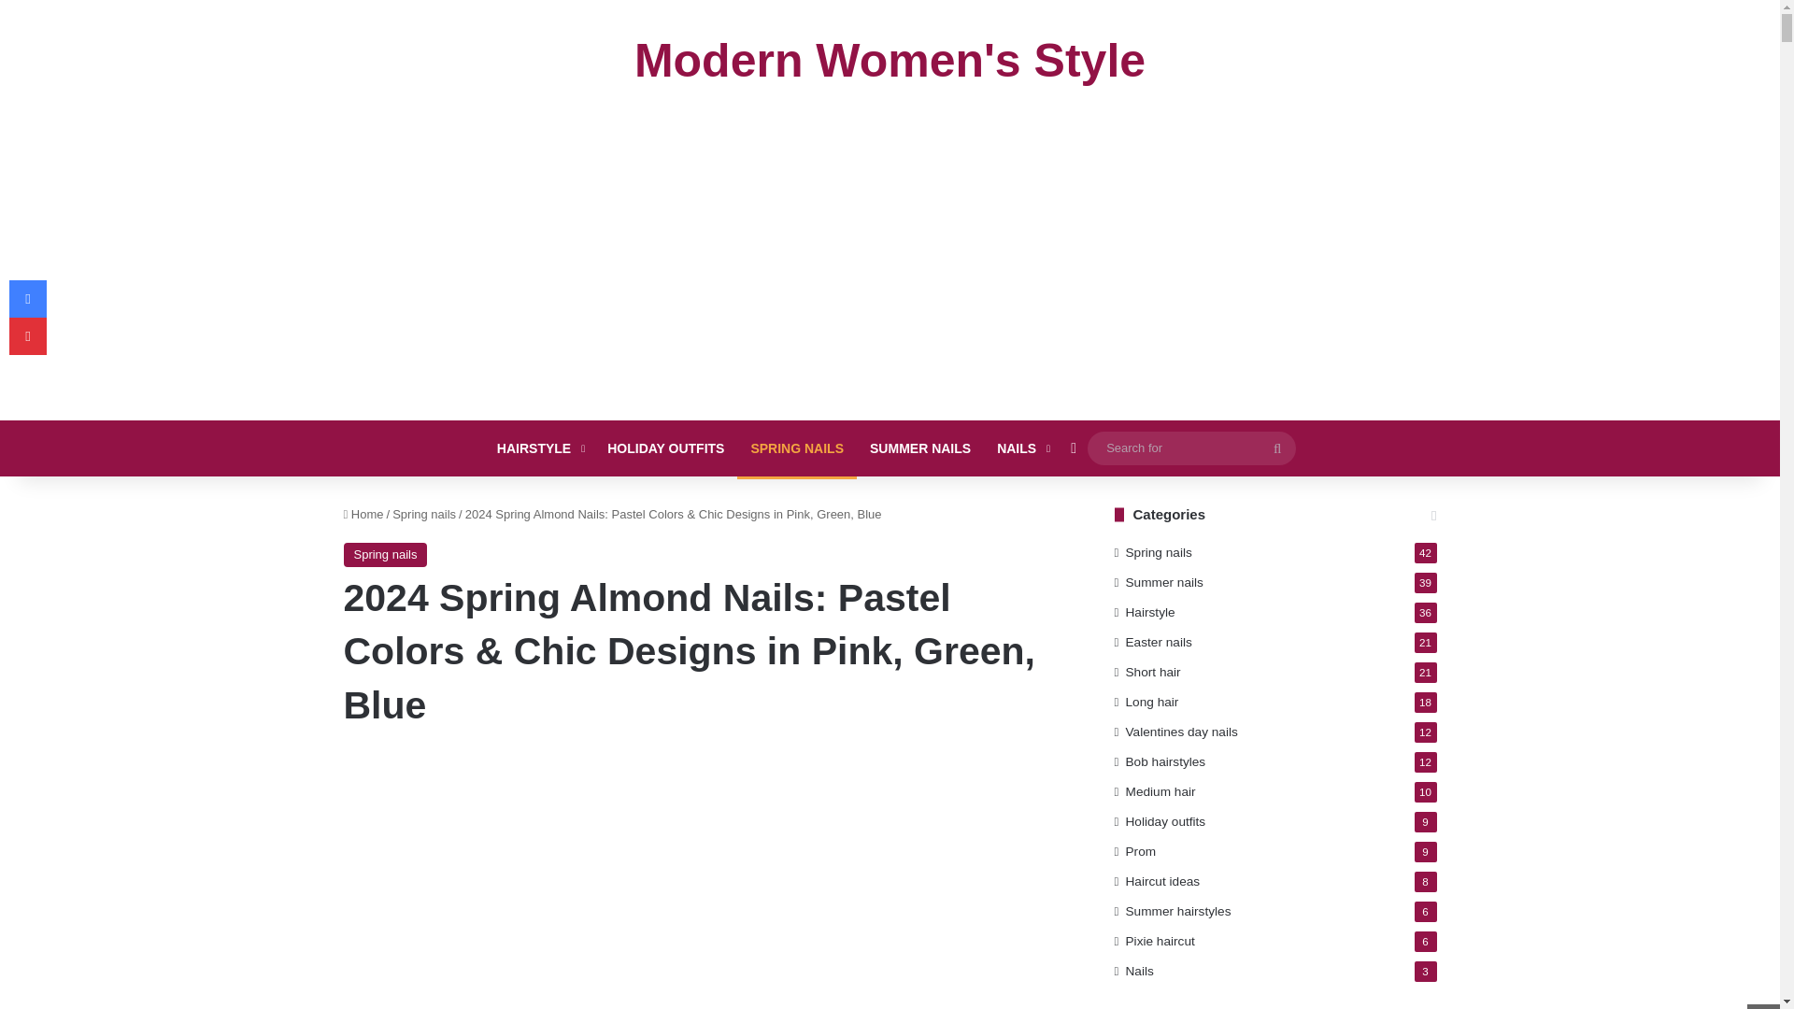 The width and height of the screenshot is (1794, 1009). What do you see at coordinates (538, 448) in the screenshot?
I see `HAIRSTYLE` at bounding box center [538, 448].